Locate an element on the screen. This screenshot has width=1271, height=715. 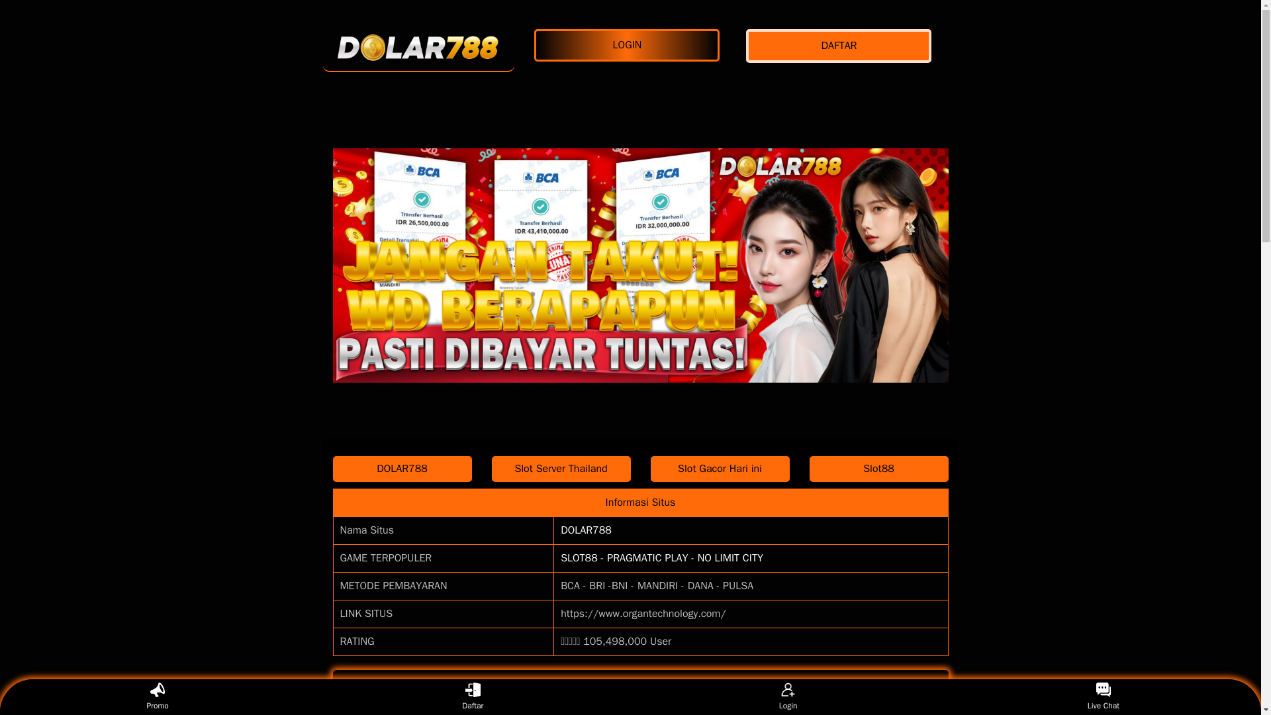
DOLAR788 is located at coordinates (585, 530).